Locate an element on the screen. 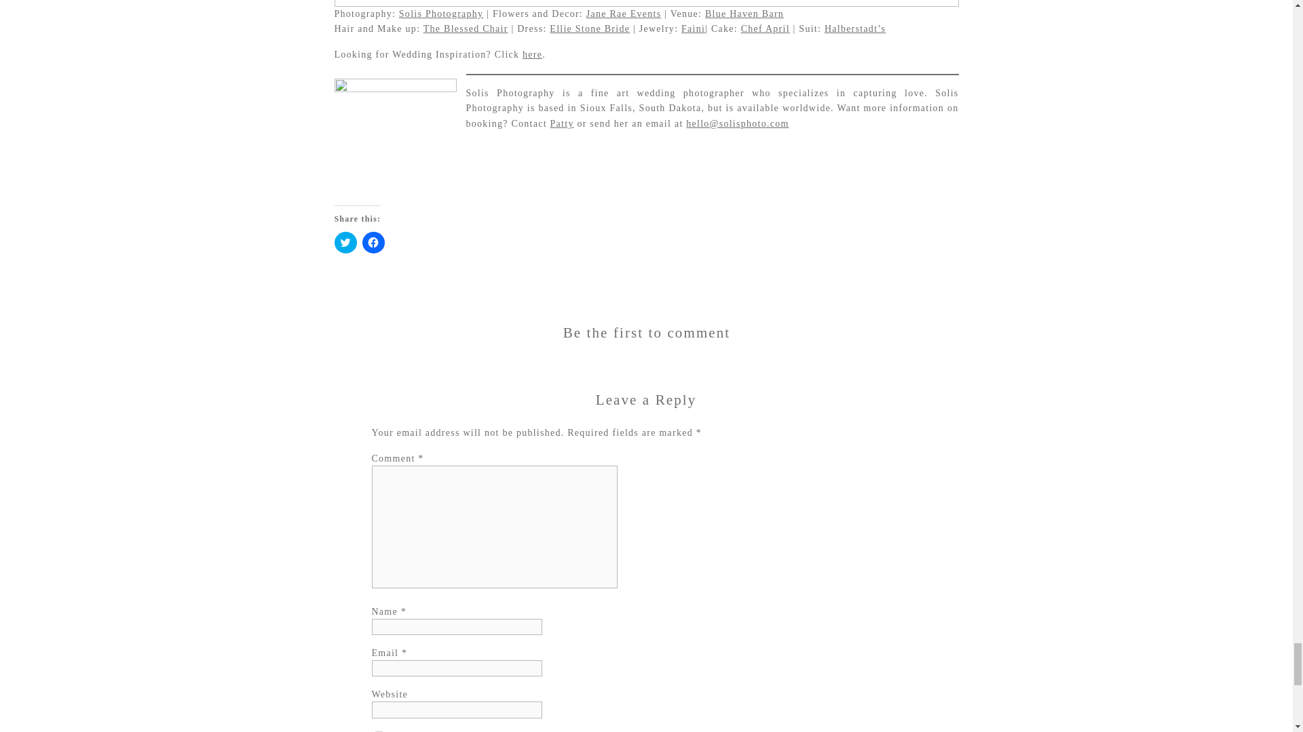  Blue Haven Barn is located at coordinates (744, 14).